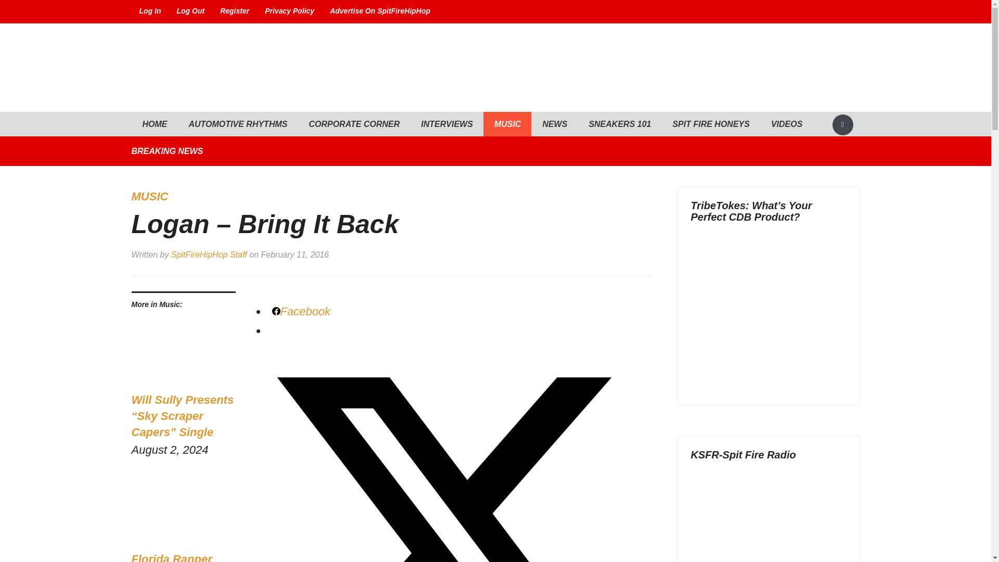 Image resolution: width=999 pixels, height=562 pixels. Describe the element at coordinates (446, 124) in the screenshot. I see `INTERVIEWS` at that location.